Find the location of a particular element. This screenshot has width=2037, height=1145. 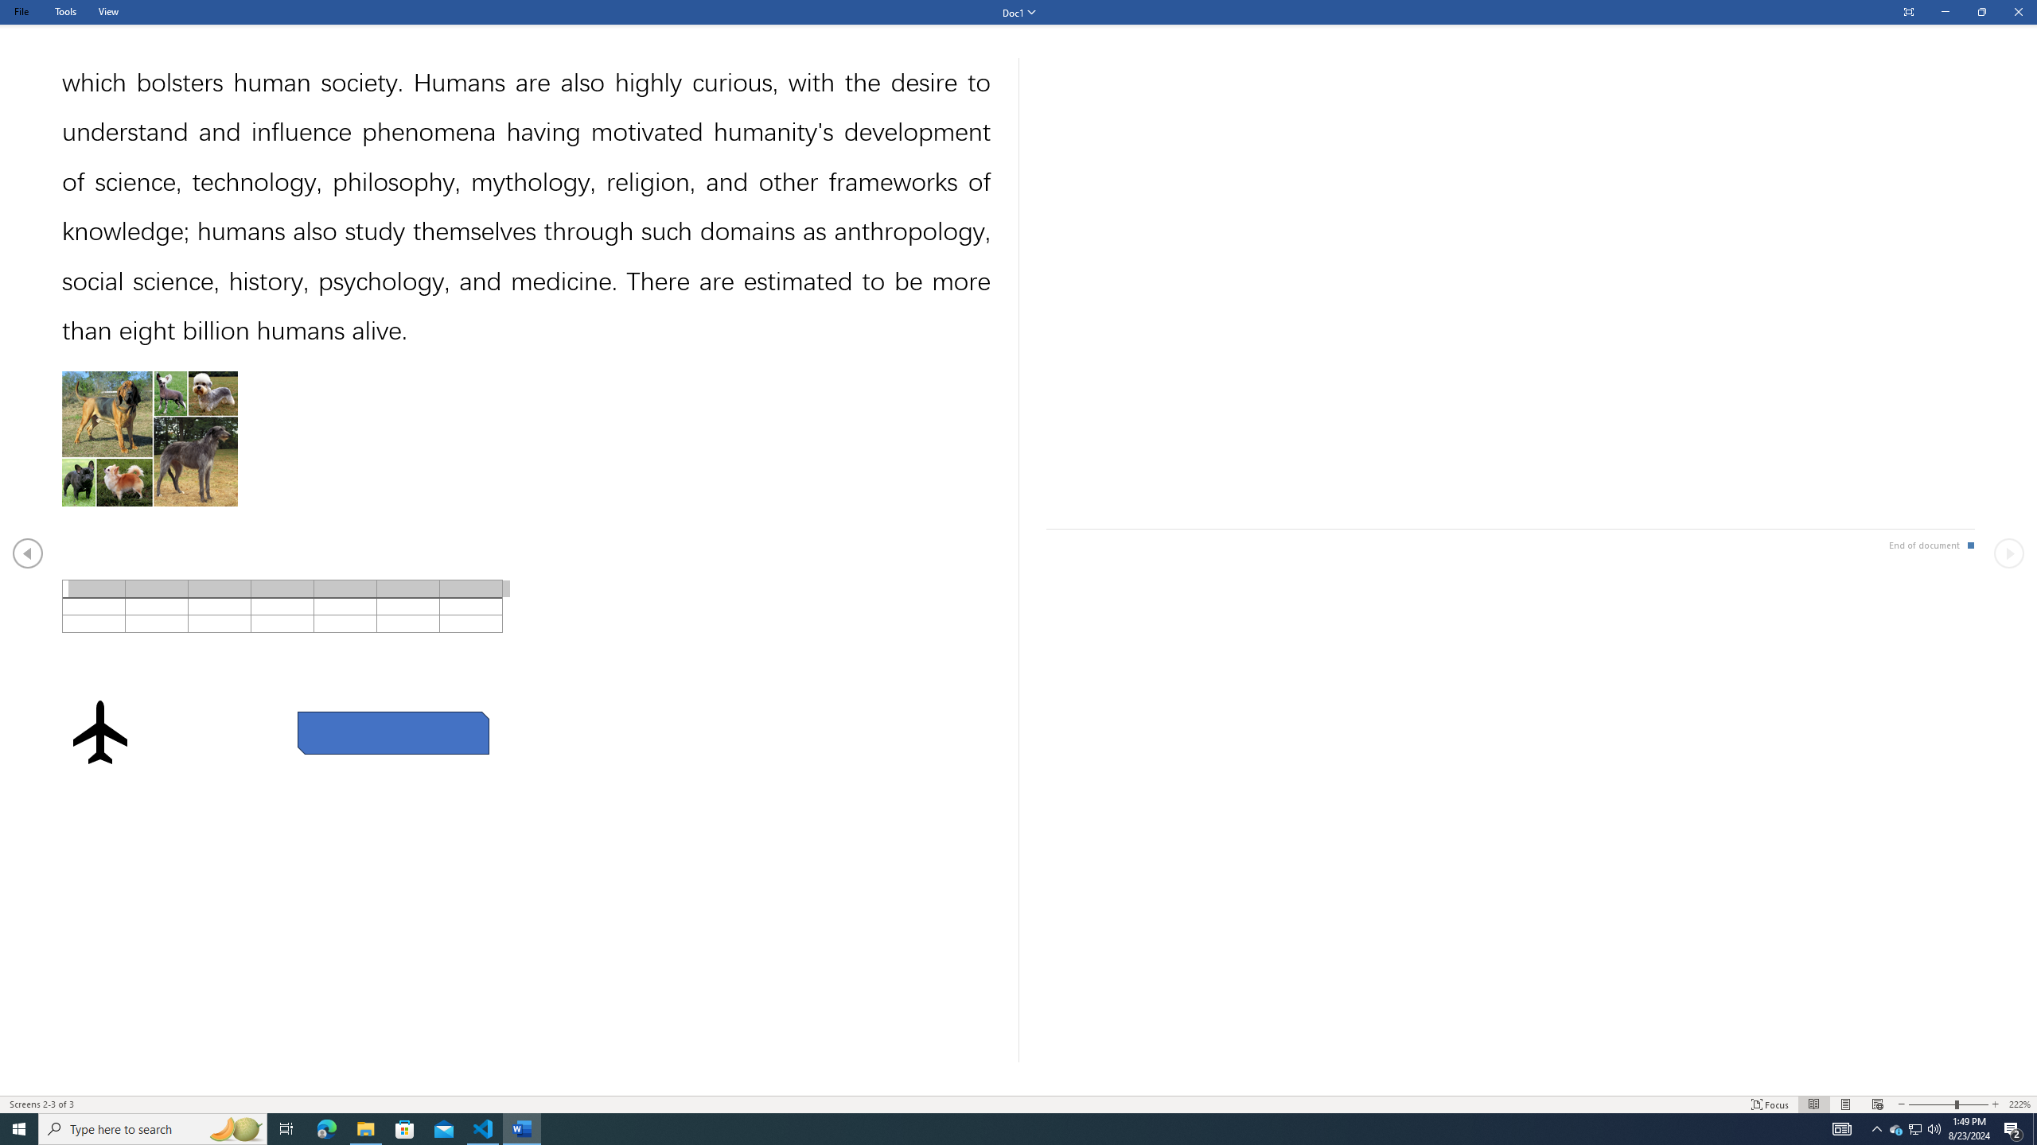

Restore Down is located at coordinates (1981, 13).